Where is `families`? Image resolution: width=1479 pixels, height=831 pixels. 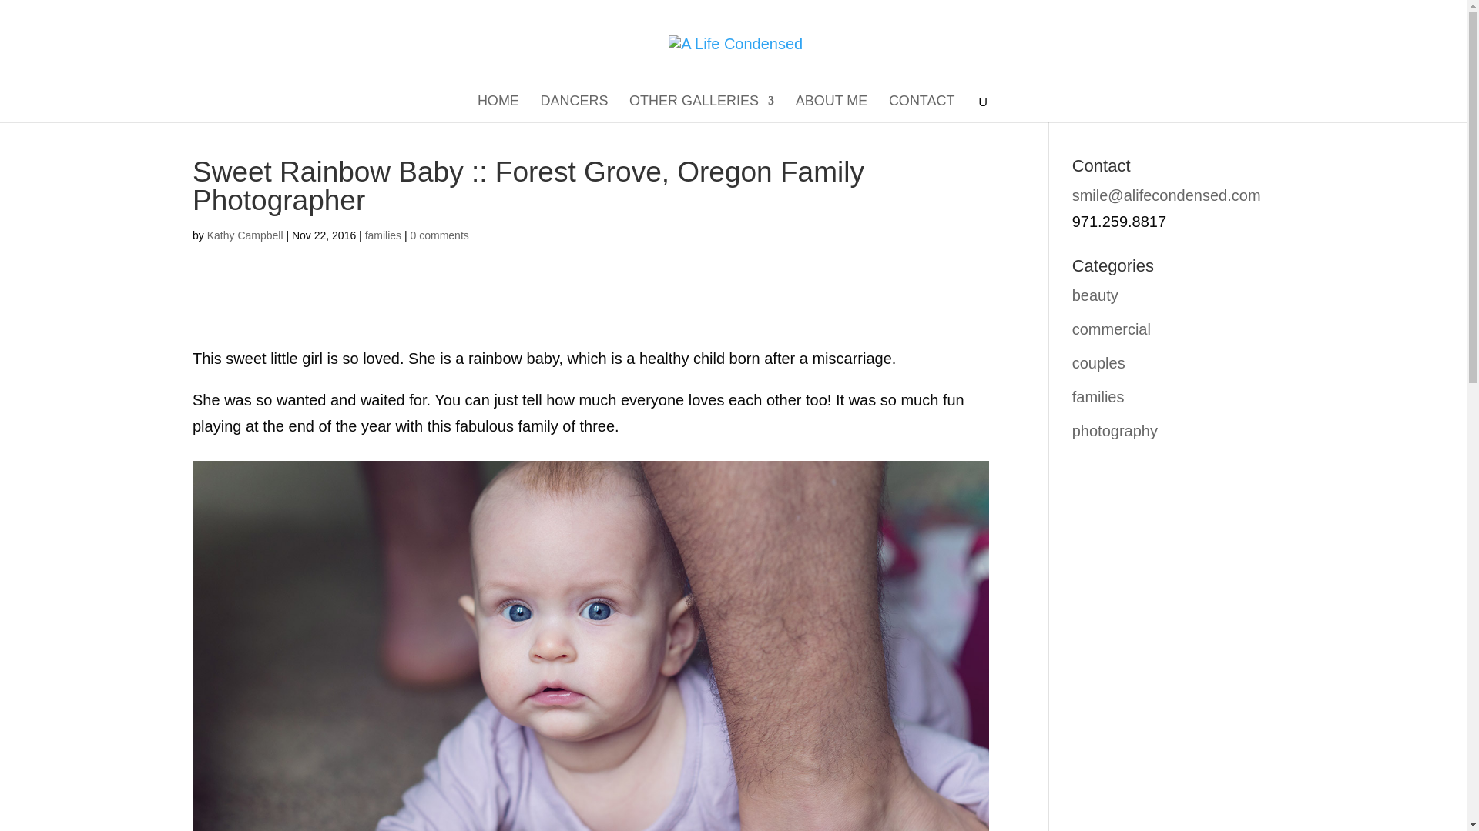
families is located at coordinates (383, 235).